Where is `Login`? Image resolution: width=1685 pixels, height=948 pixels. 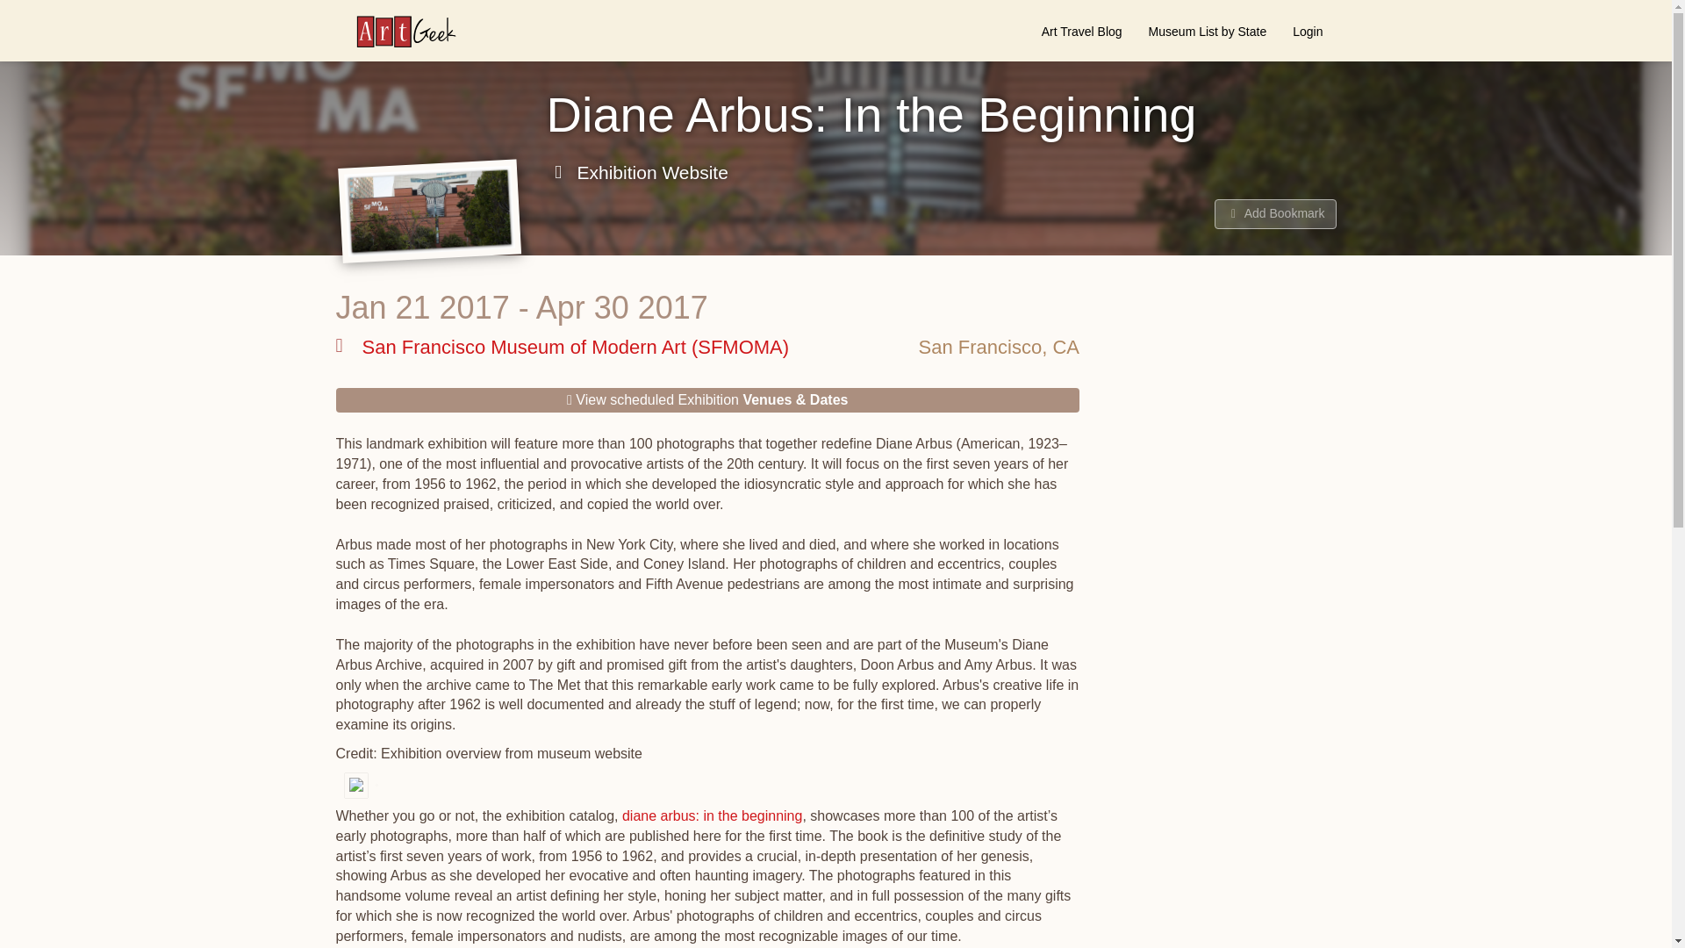
Login is located at coordinates (1308, 31).